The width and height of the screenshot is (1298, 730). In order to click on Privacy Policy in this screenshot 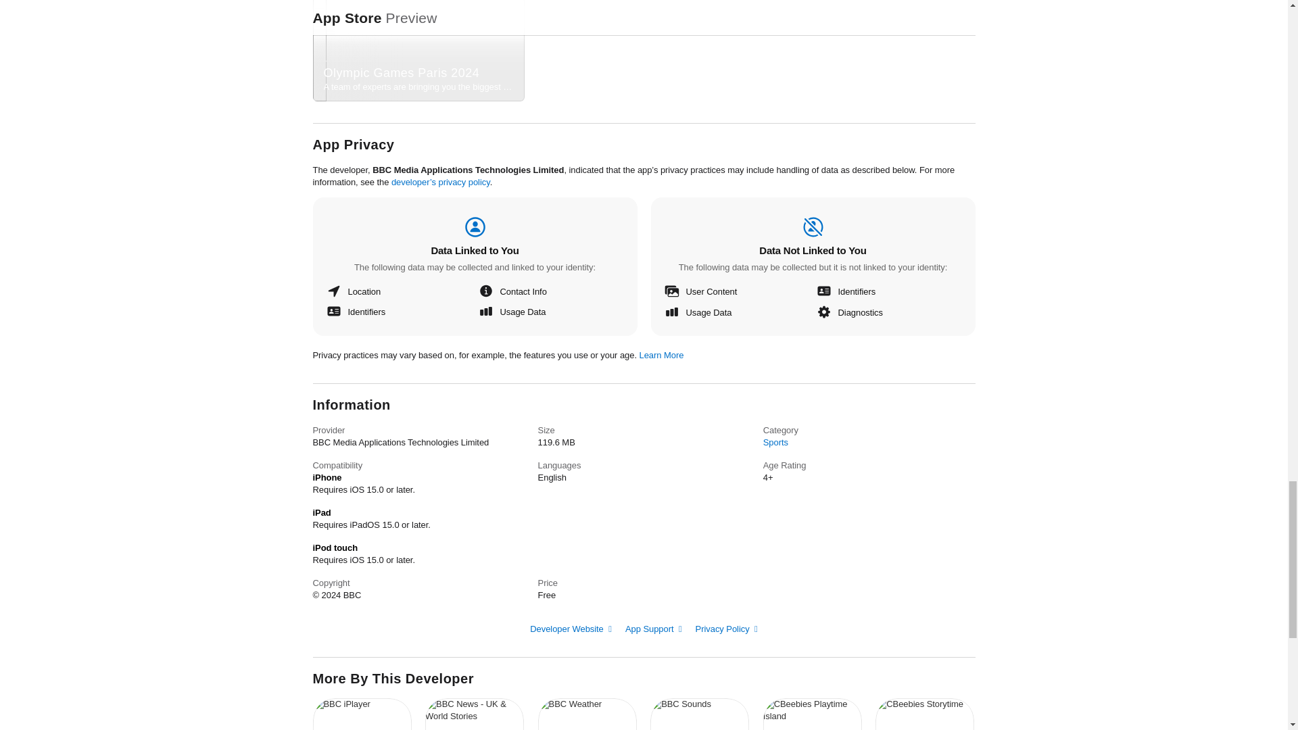, I will do `click(700, 714)`.